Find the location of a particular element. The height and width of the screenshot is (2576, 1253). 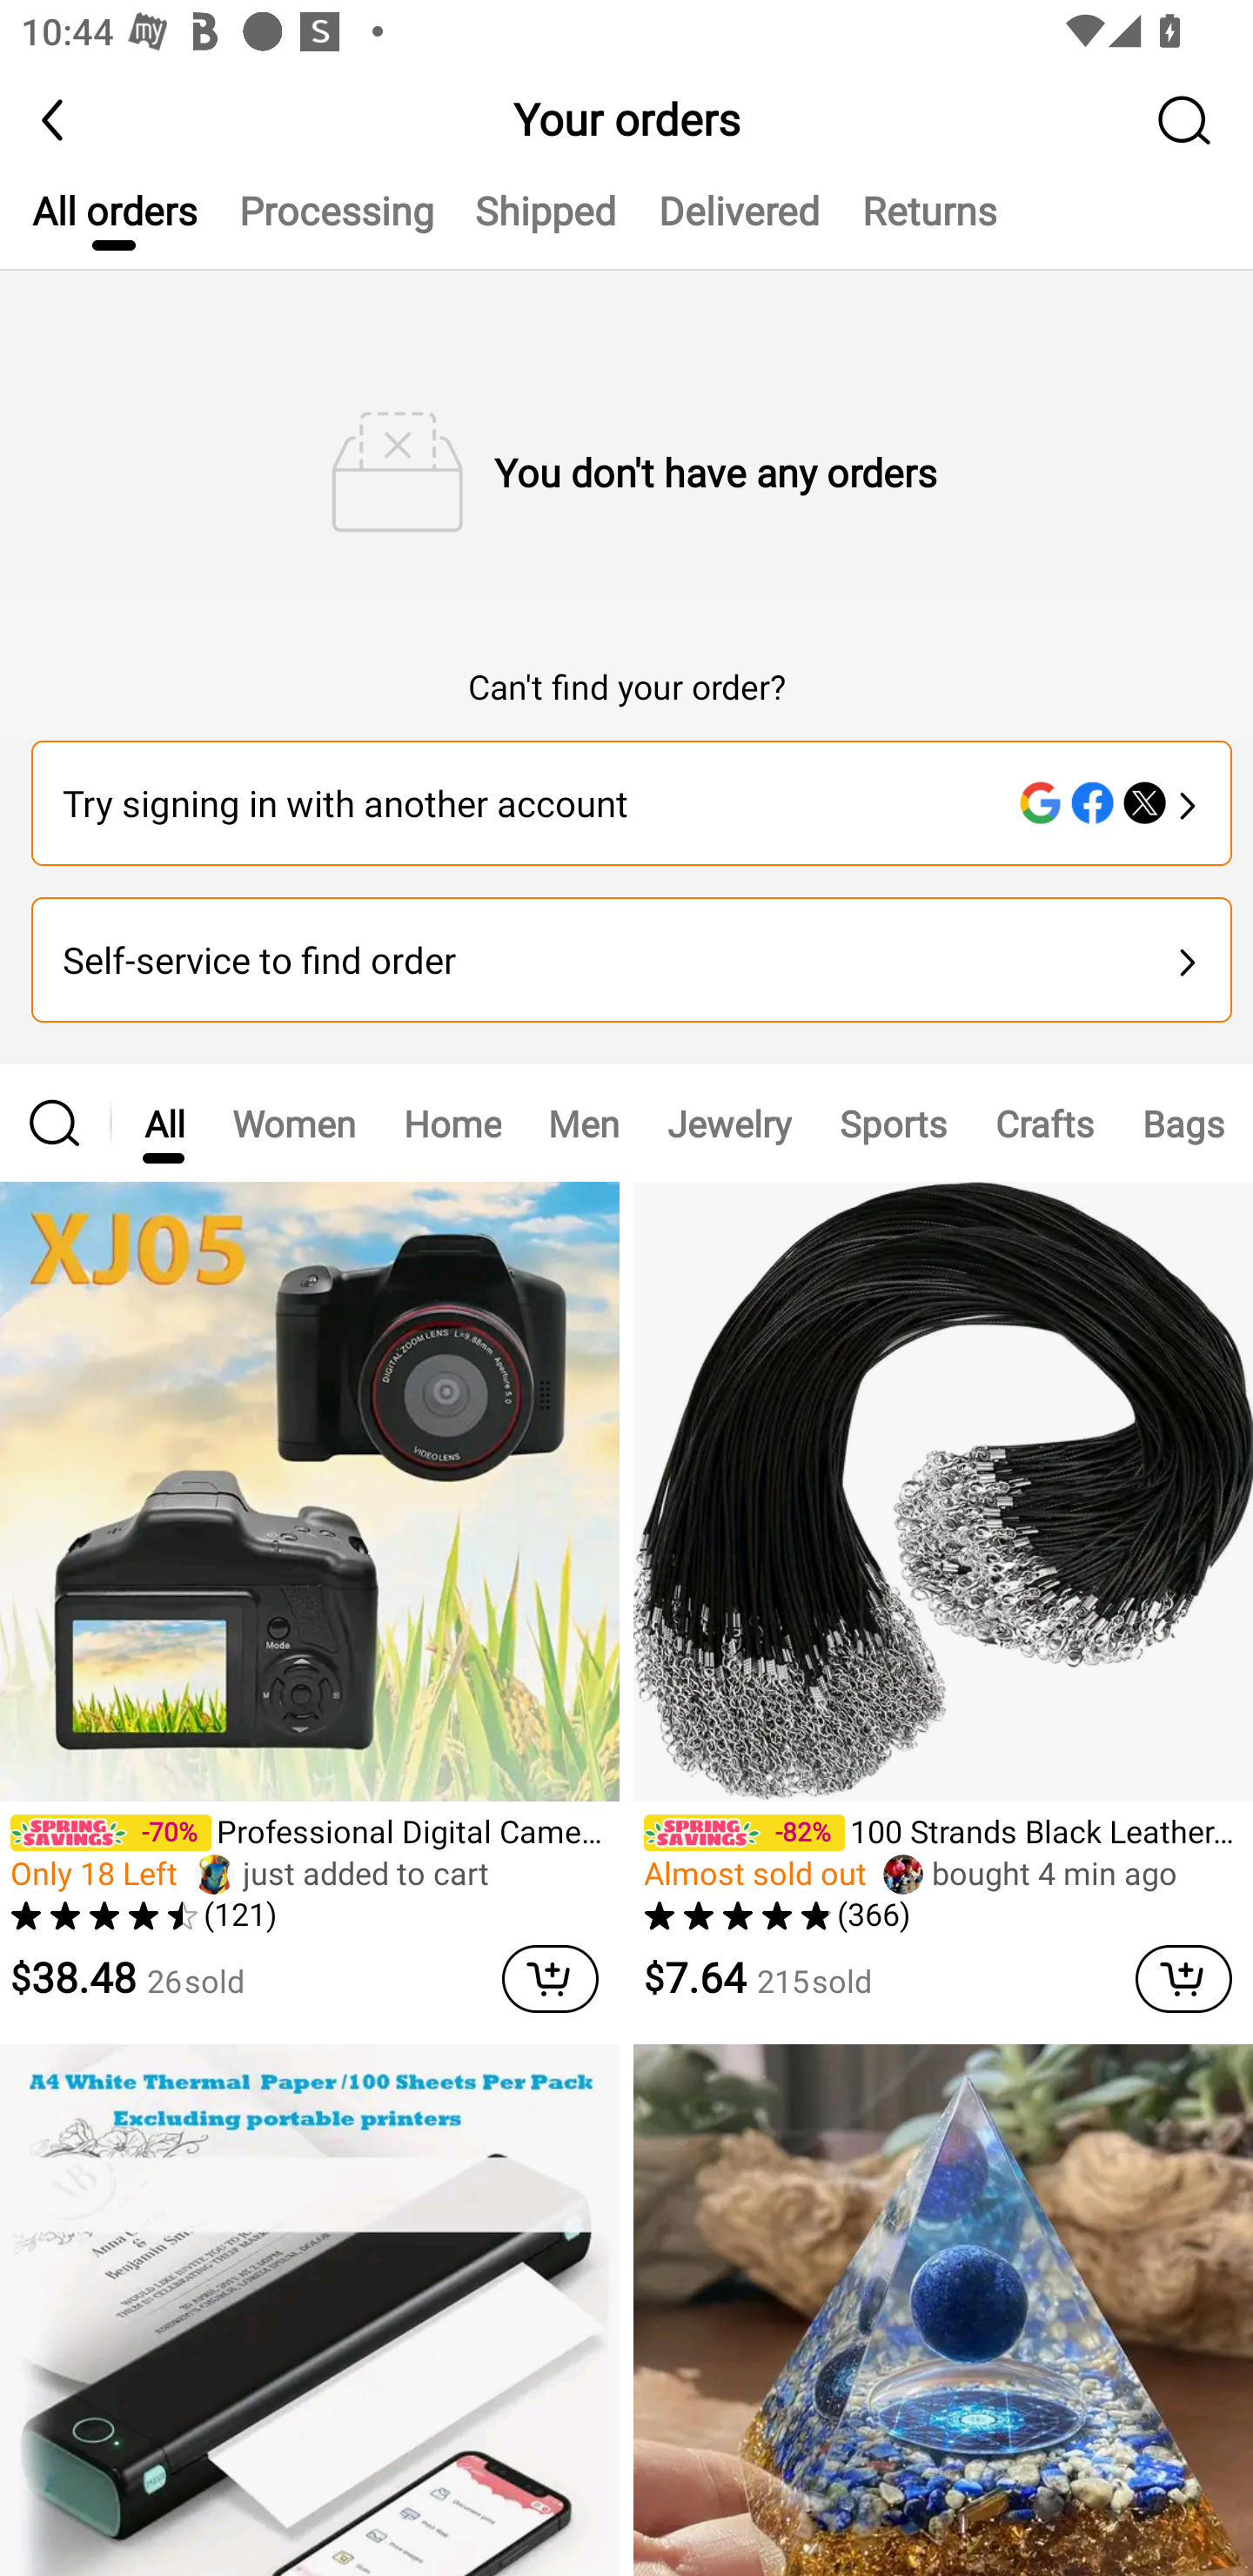

Bags is located at coordinates (1183, 1123).